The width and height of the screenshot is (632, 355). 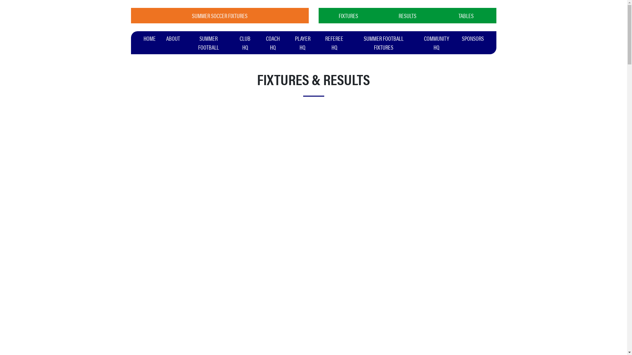 I want to click on RESULTS, so click(x=408, y=16).